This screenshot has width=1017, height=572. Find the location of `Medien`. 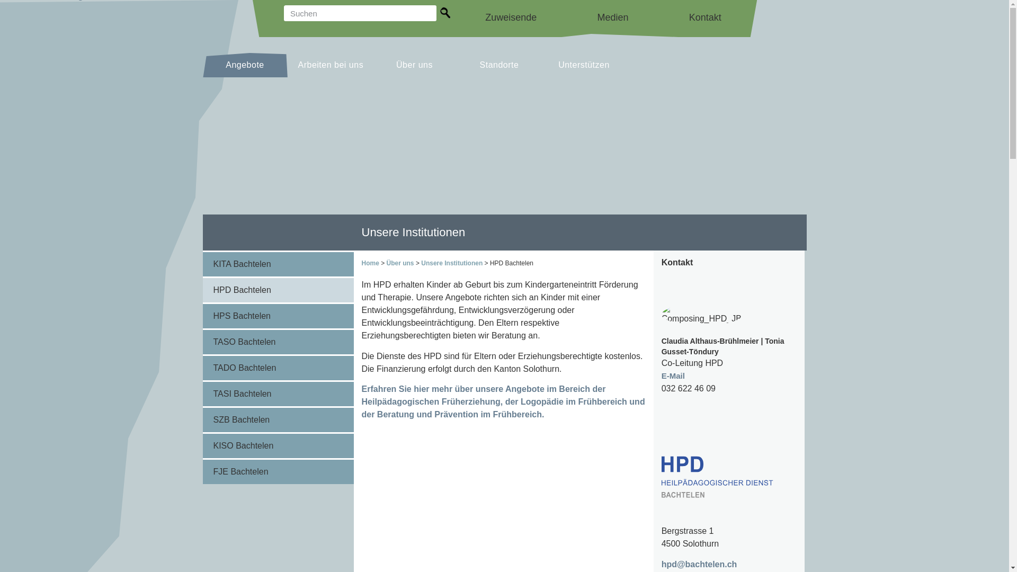

Medien is located at coordinates (612, 17).